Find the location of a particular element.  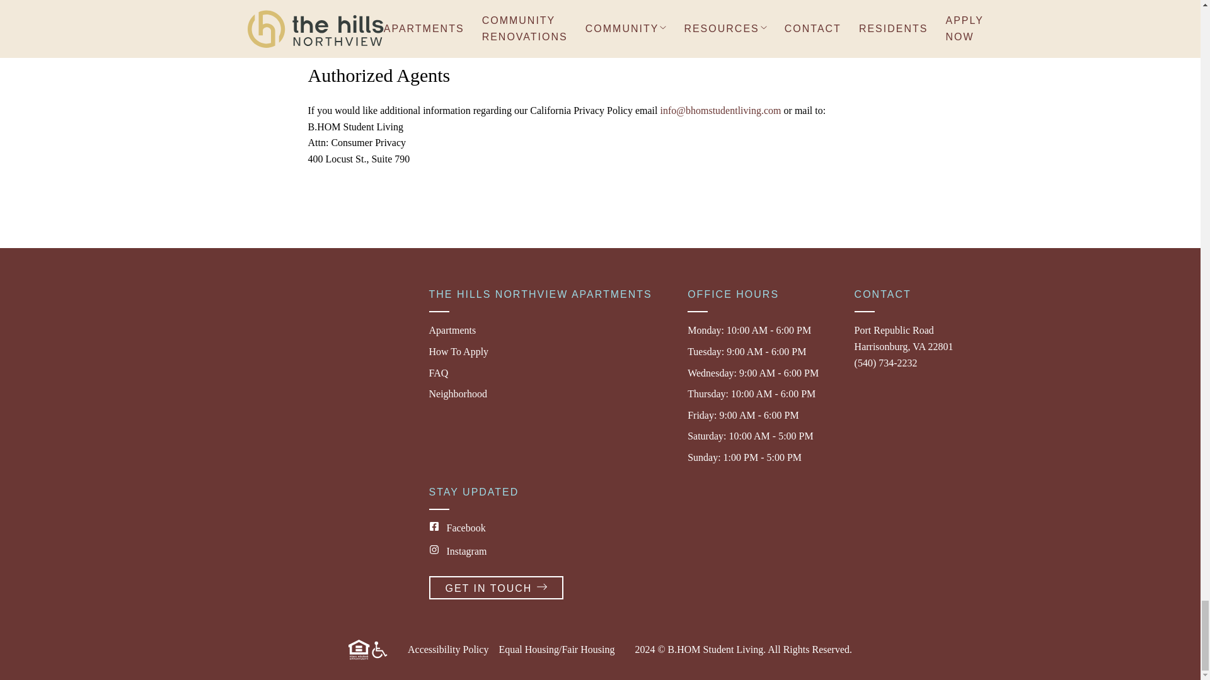

Neighborhood is located at coordinates (457, 393).